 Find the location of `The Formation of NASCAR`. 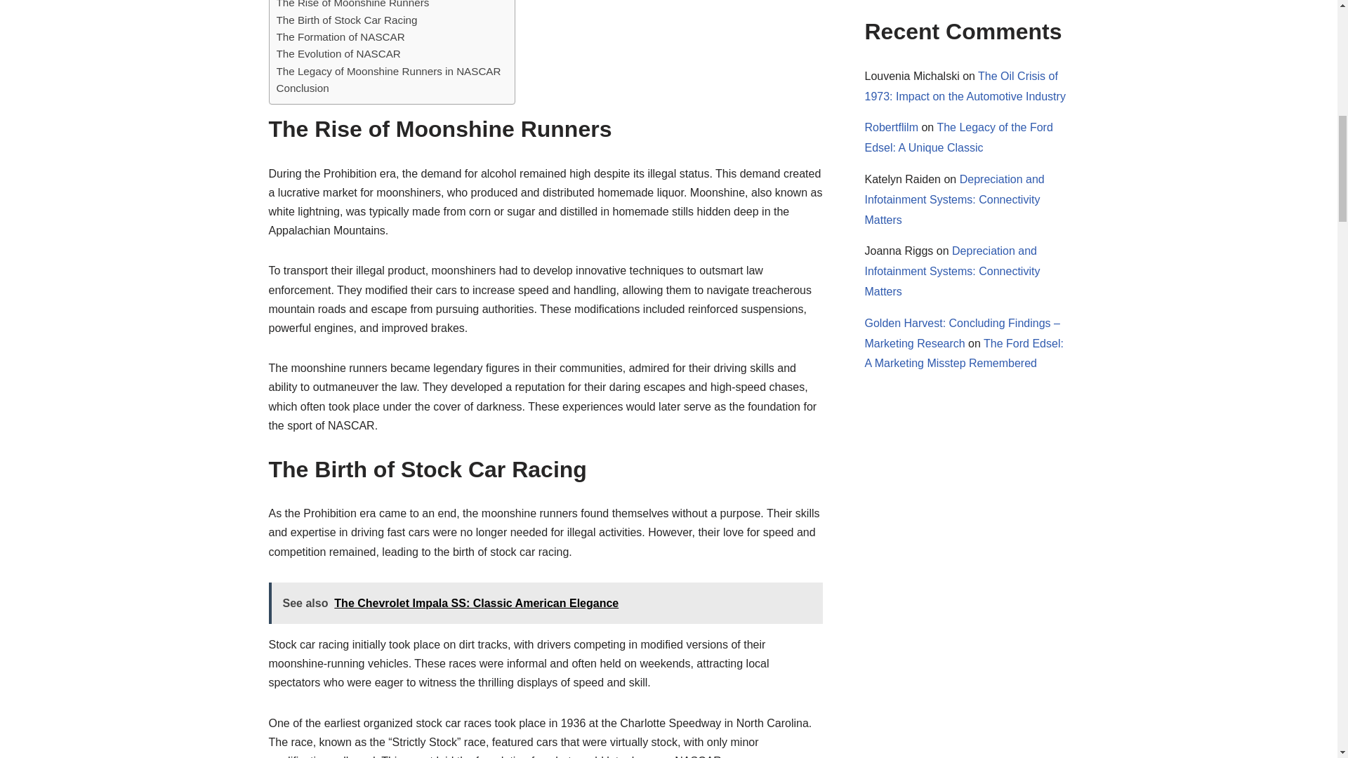

The Formation of NASCAR is located at coordinates (341, 36).